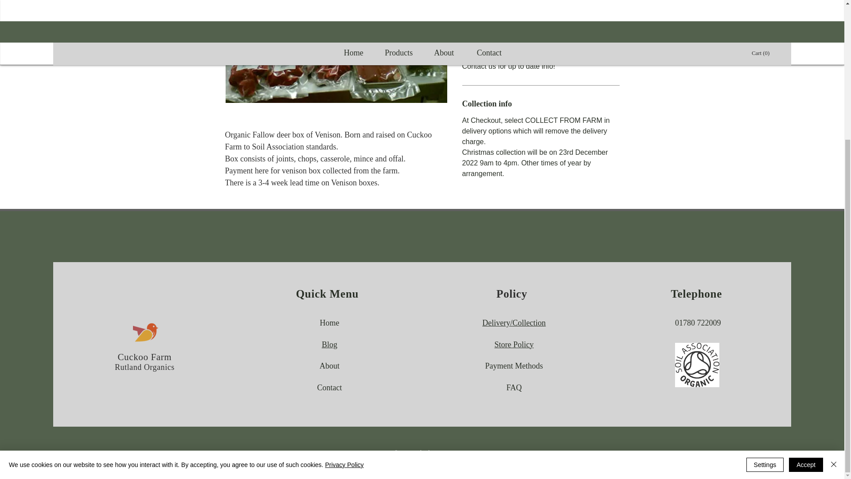 This screenshot has width=851, height=479. What do you see at coordinates (344, 272) in the screenshot?
I see `Privacy Policy` at bounding box center [344, 272].